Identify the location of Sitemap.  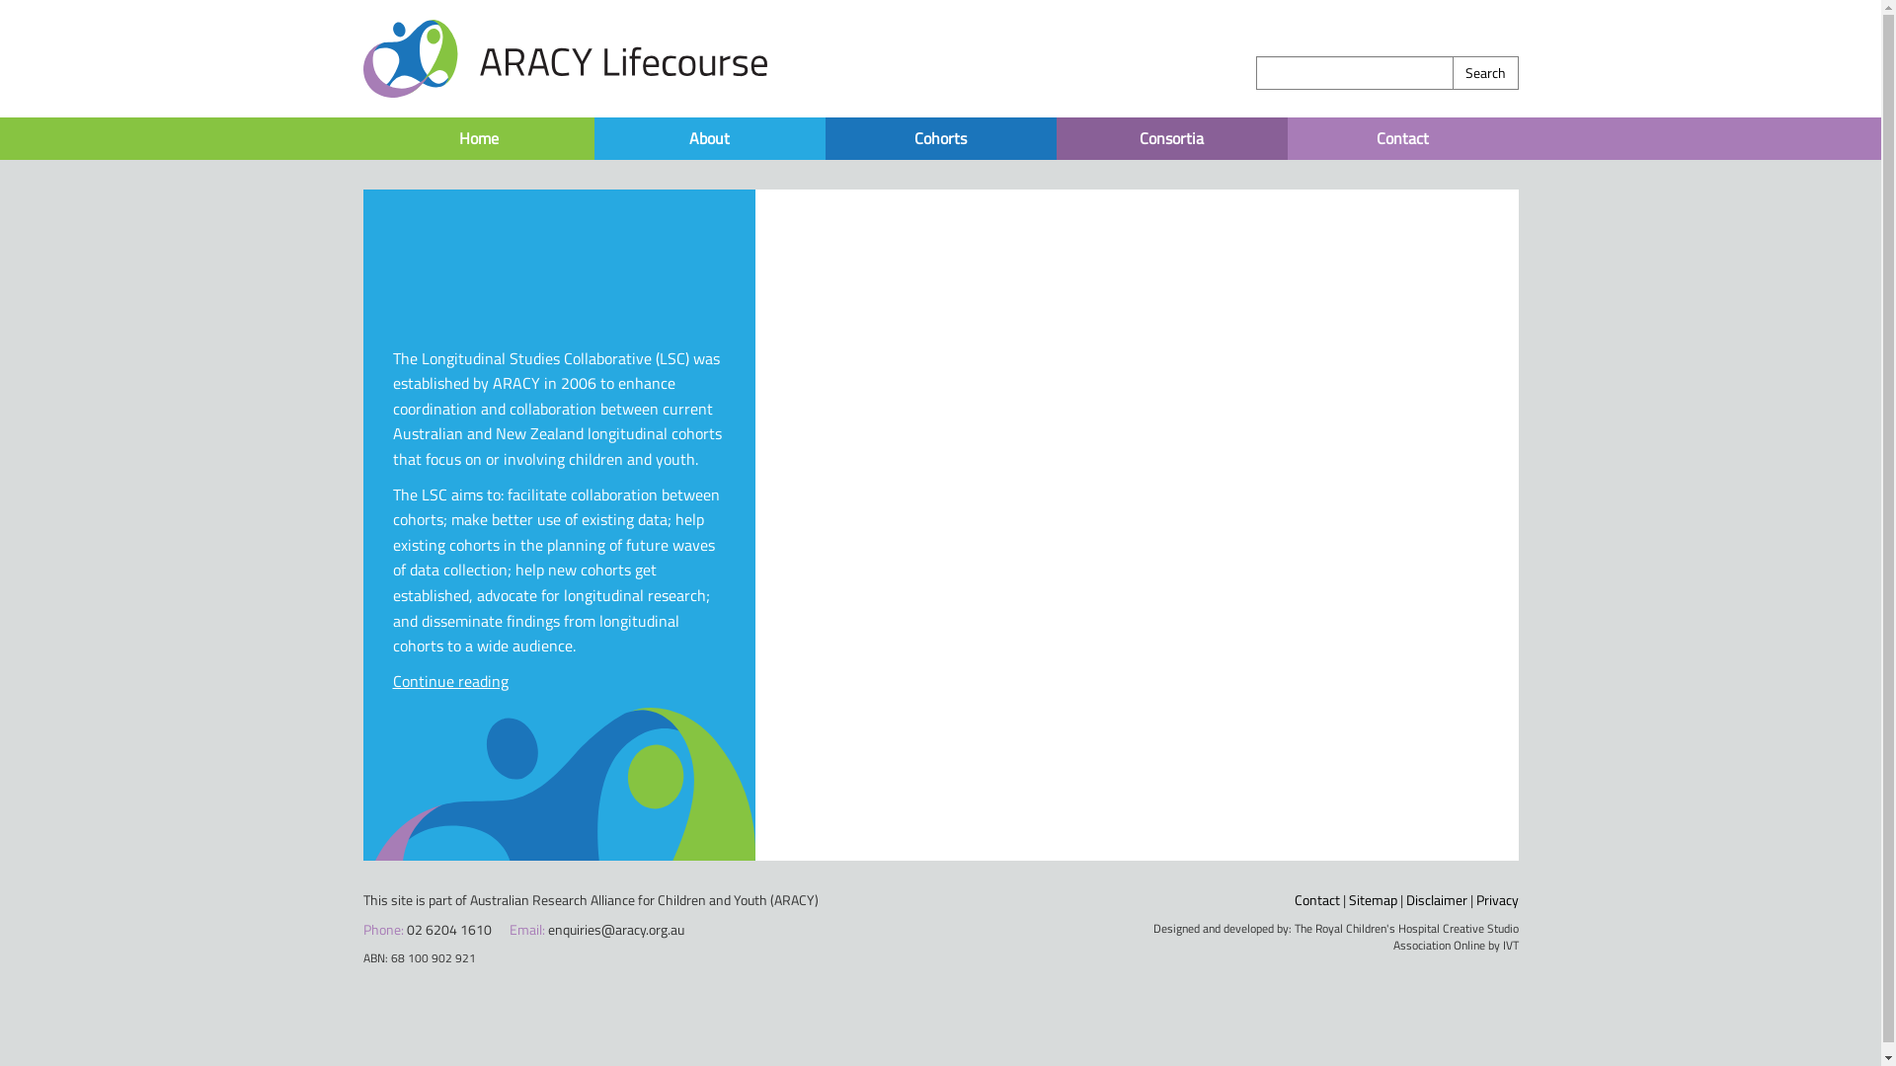
(1373, 900).